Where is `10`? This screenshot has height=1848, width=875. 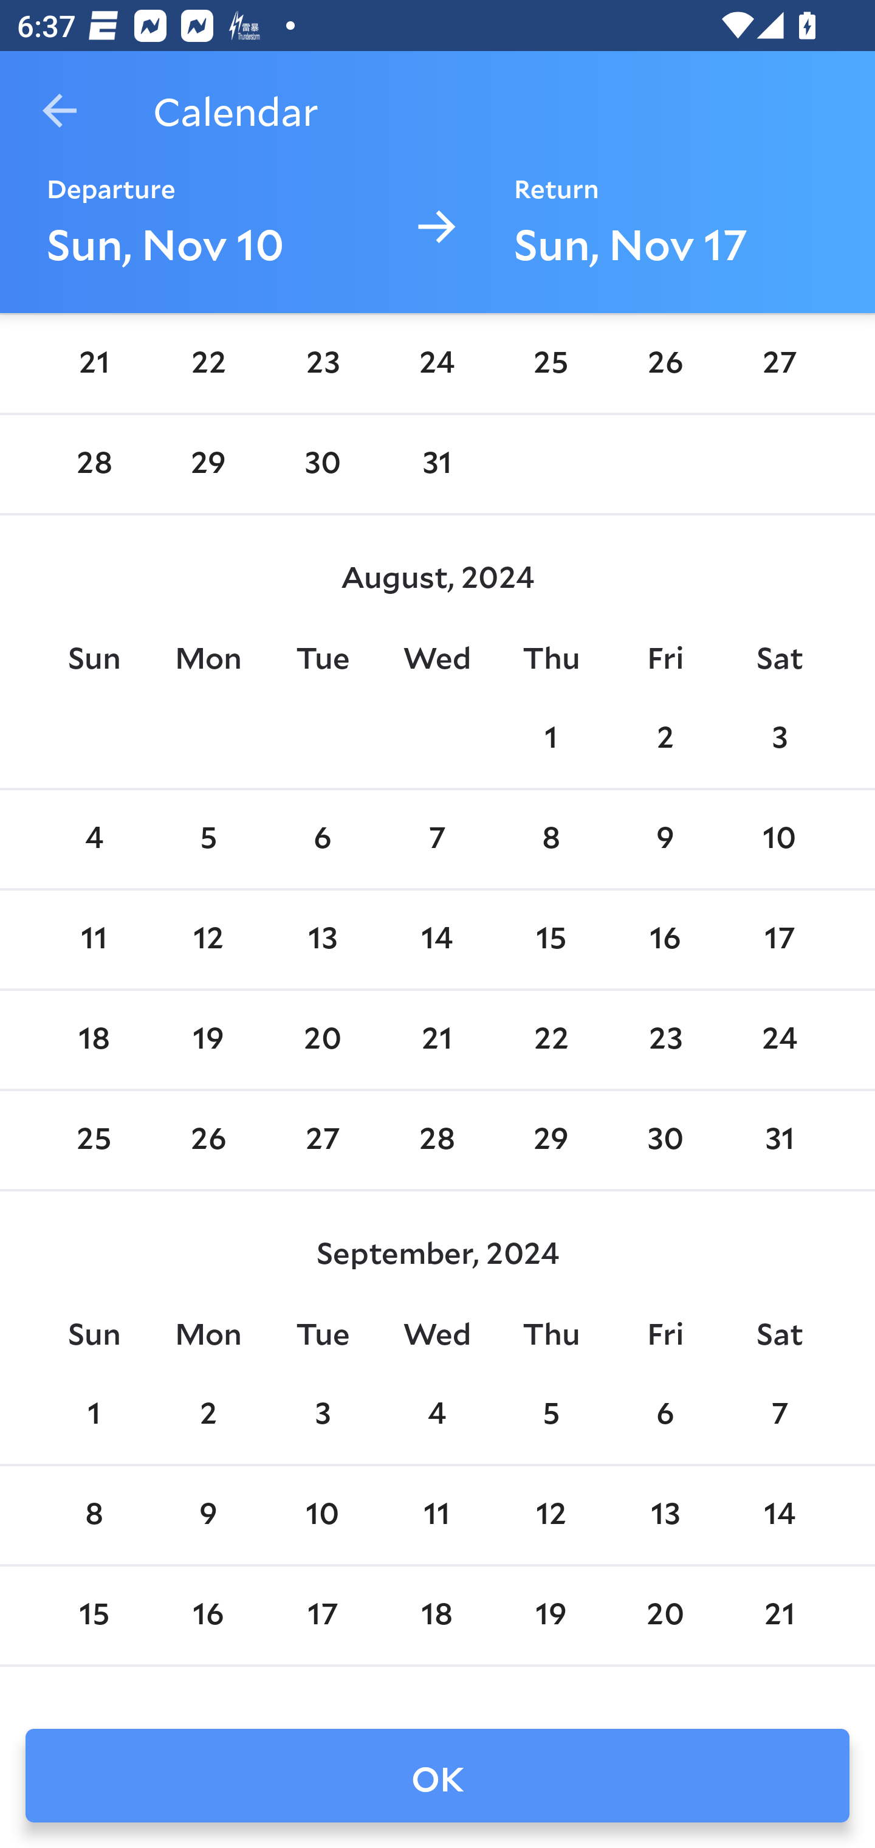 10 is located at coordinates (779, 839).